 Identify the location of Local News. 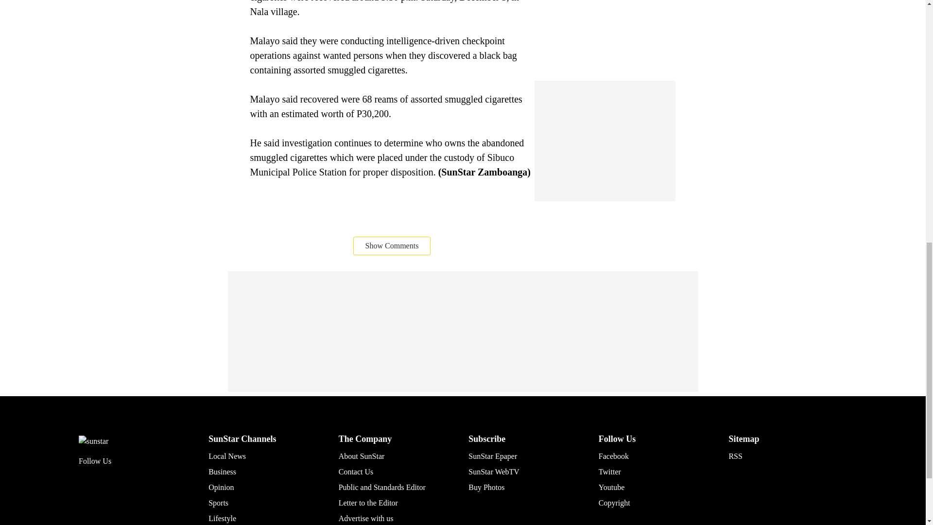
(227, 456).